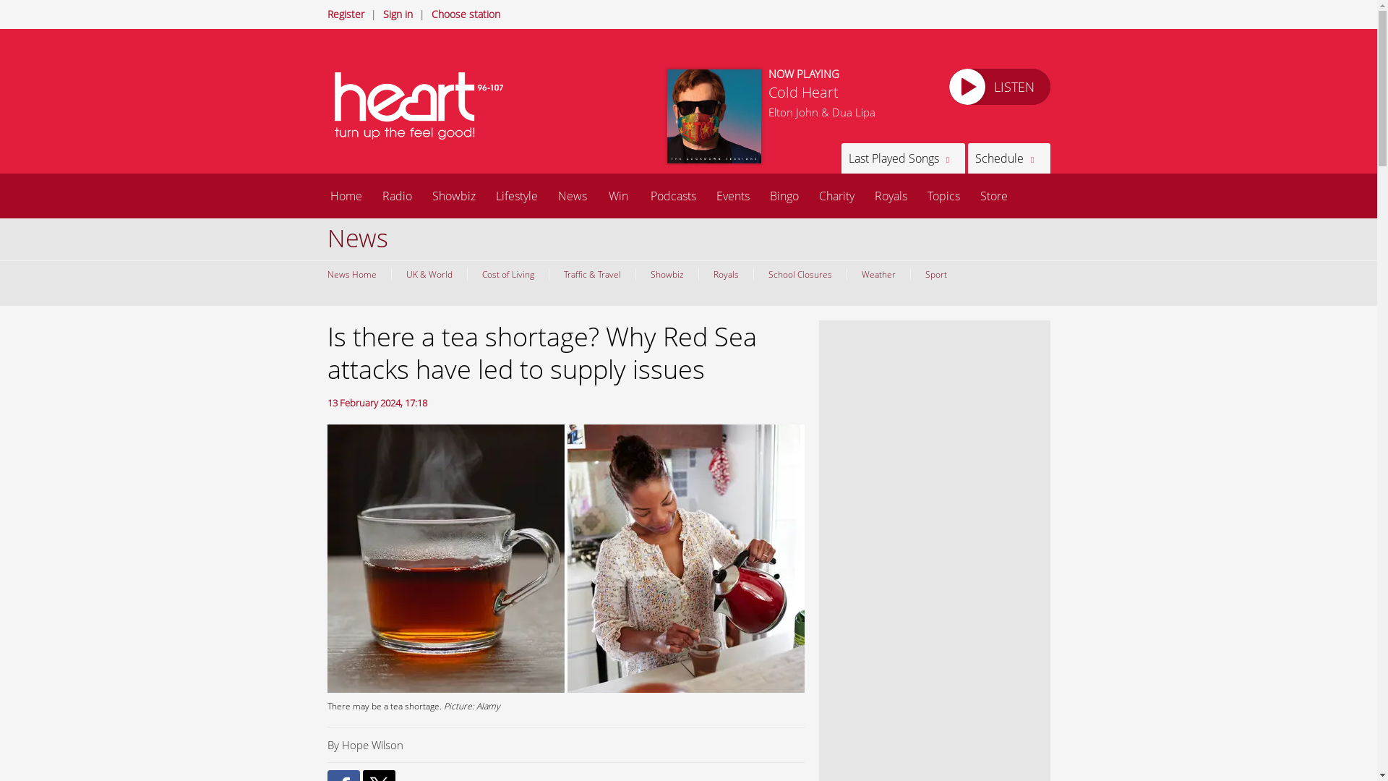 This screenshot has height=781, width=1388. I want to click on Podcasts, so click(673, 195).